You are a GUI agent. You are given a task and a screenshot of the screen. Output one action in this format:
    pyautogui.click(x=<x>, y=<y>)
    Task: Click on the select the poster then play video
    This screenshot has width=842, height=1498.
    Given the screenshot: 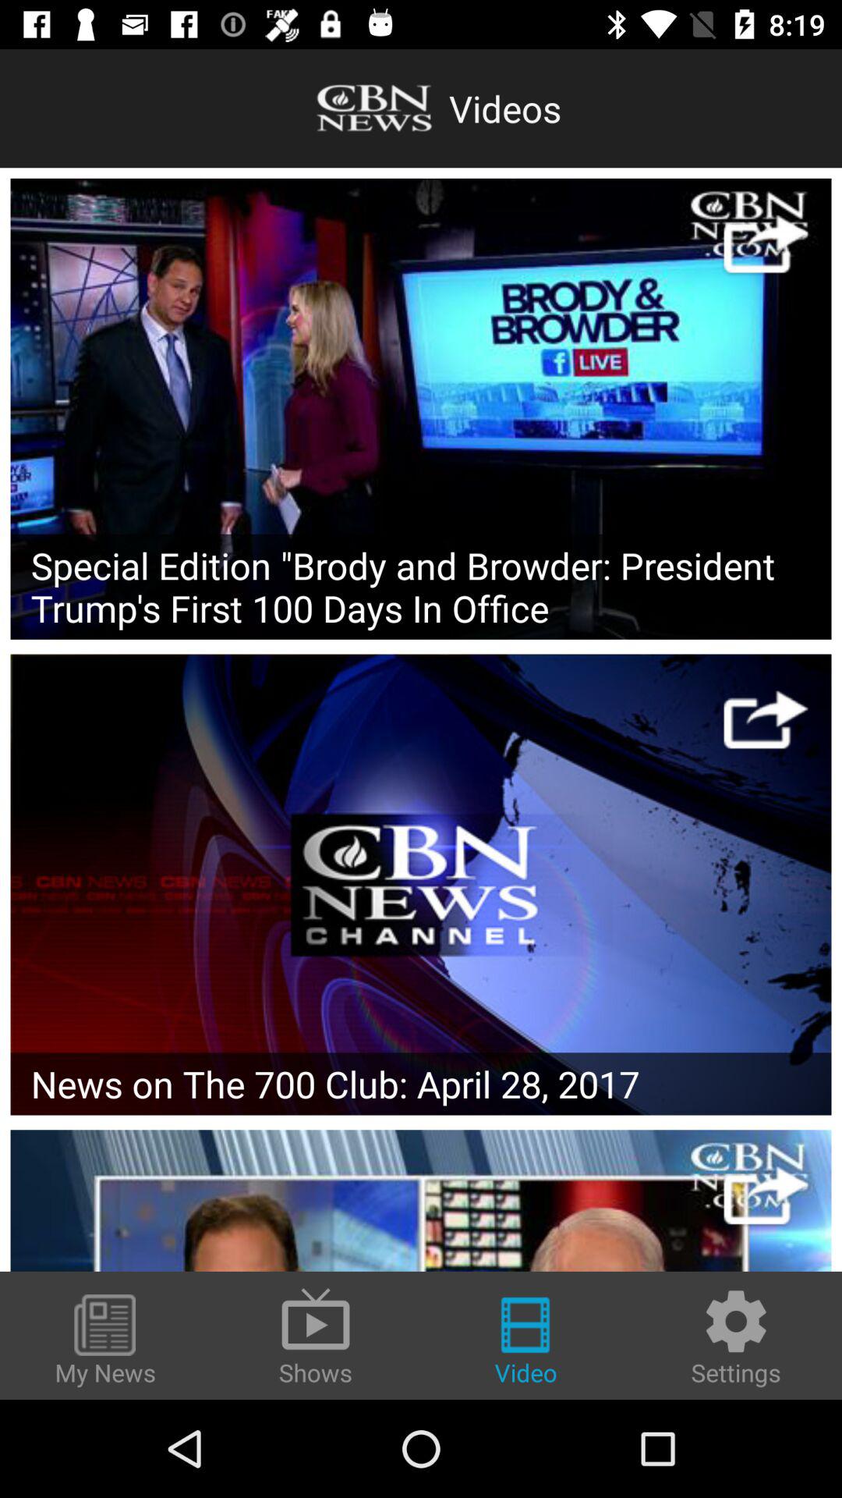 What is the action you would take?
    pyautogui.click(x=421, y=409)
    